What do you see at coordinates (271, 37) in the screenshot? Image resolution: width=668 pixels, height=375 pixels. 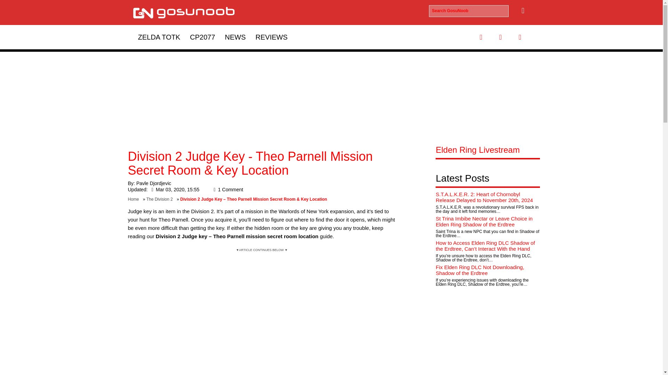 I see `REVIEWS` at bounding box center [271, 37].